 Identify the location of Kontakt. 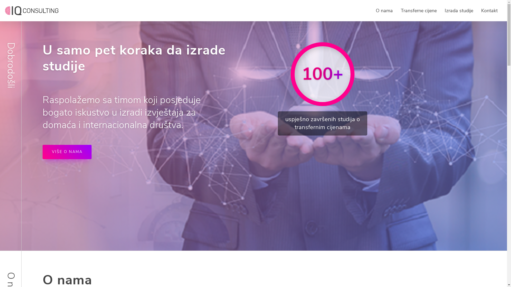
(489, 11).